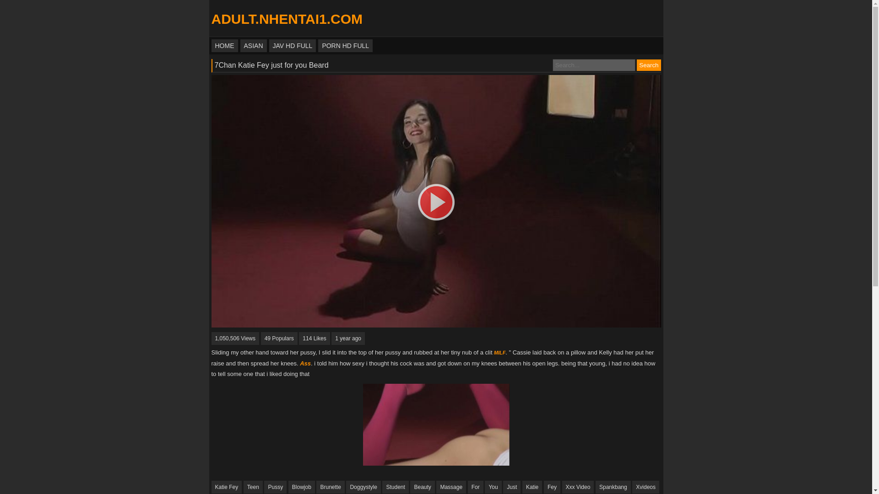 Image resolution: width=879 pixels, height=494 pixels. What do you see at coordinates (500, 352) in the screenshot?
I see `MILF` at bounding box center [500, 352].